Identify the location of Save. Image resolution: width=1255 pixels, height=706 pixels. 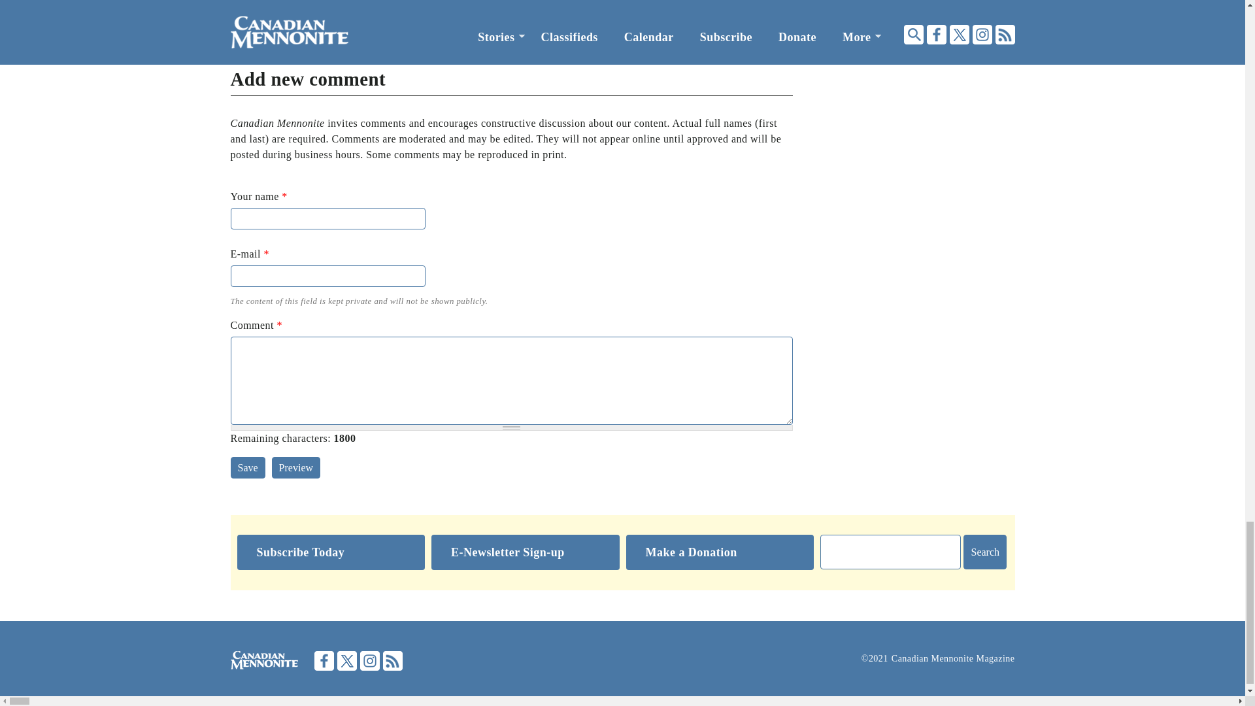
(247, 467).